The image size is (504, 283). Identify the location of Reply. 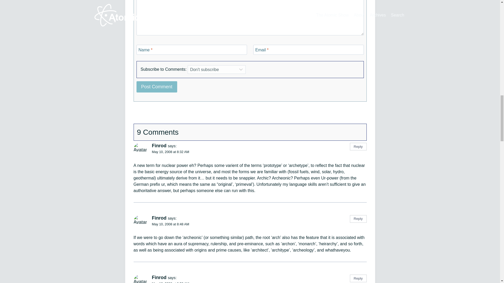
(358, 146).